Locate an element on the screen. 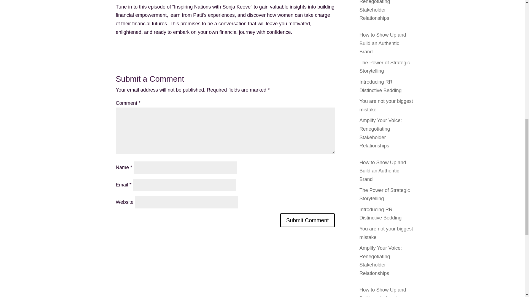 The width and height of the screenshot is (529, 297). Amplify Your Voice: Renegotiating Stakeholder Relationships is located at coordinates (381, 10).